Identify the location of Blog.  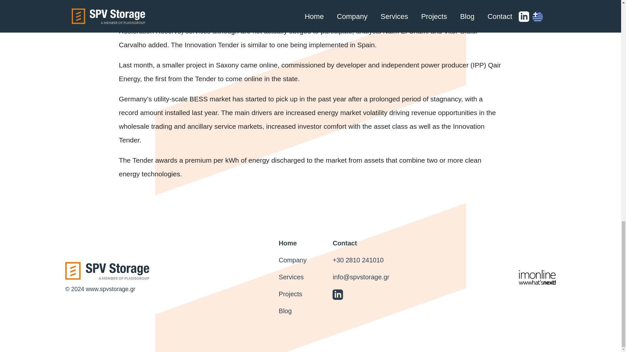
(285, 311).